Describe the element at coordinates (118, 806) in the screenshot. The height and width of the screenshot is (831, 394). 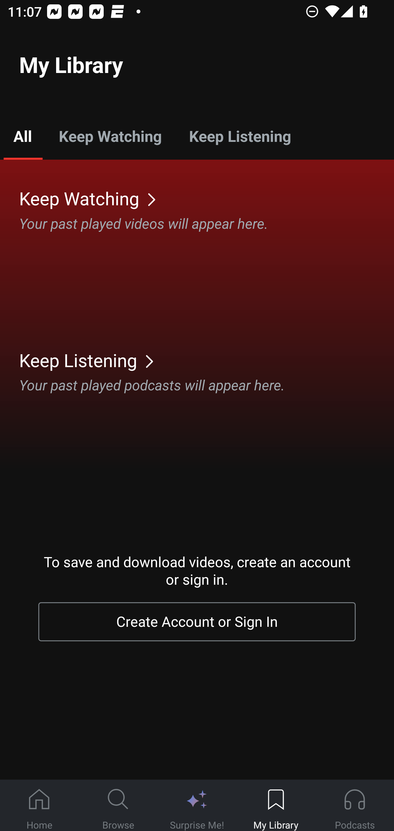
I see `Browse` at that location.